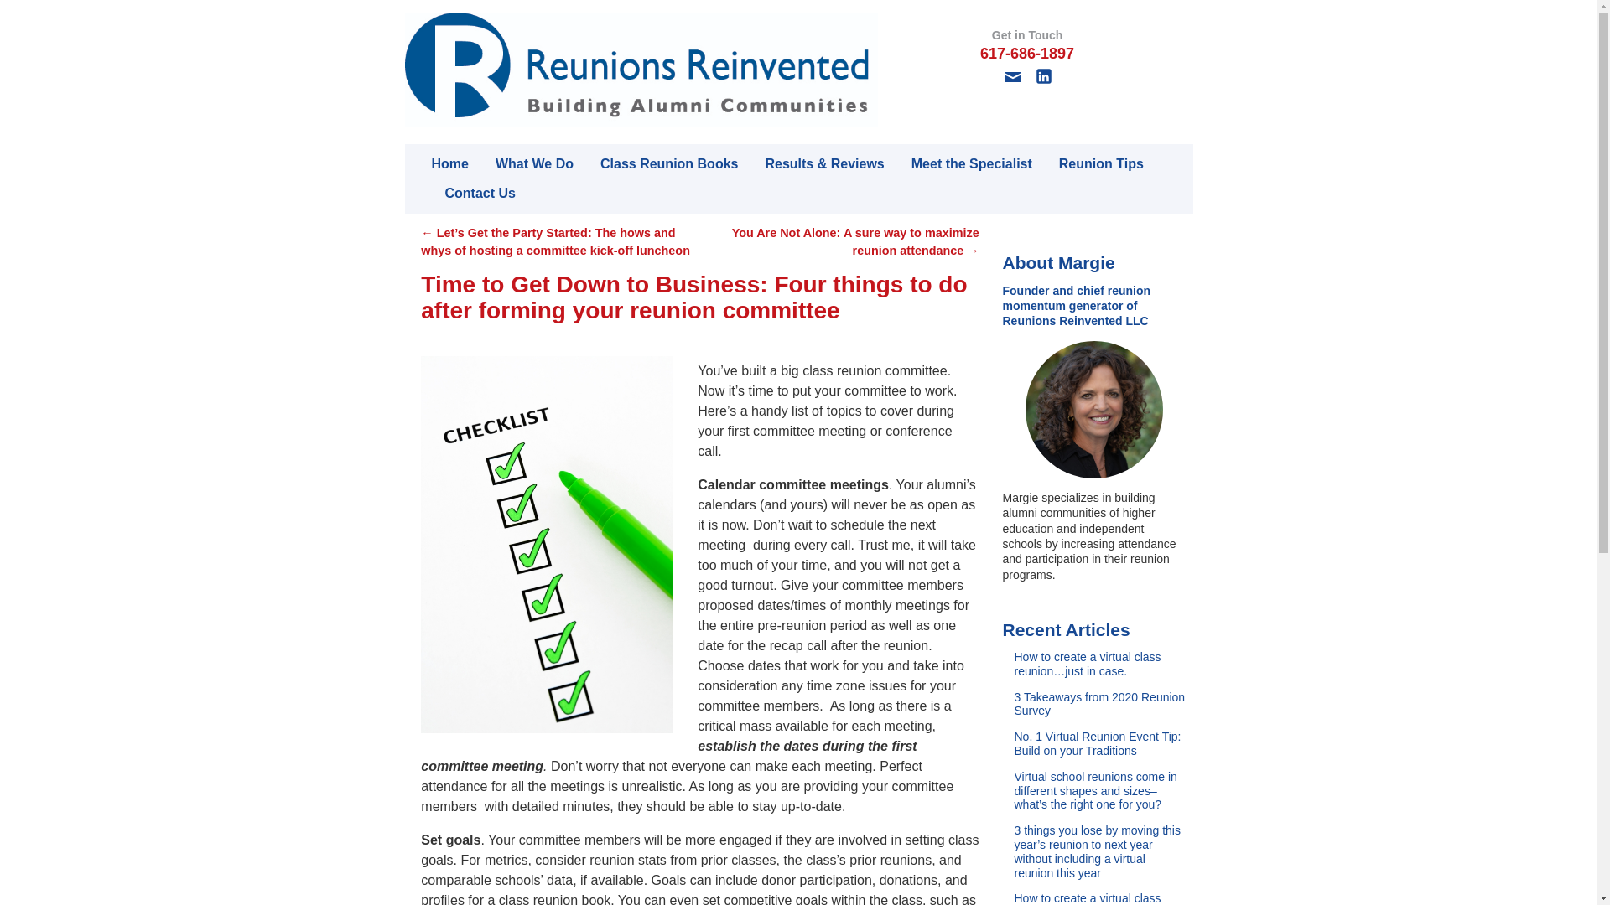 This screenshot has height=905, width=1610. I want to click on Contact Us, so click(466, 193).